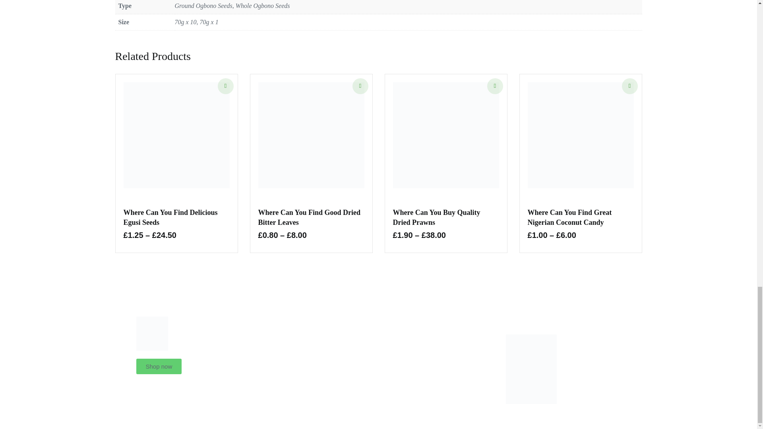 The height and width of the screenshot is (429, 763). Describe the element at coordinates (310, 217) in the screenshot. I see `Where Can You Find Good Dried Bitter Leaves` at that location.